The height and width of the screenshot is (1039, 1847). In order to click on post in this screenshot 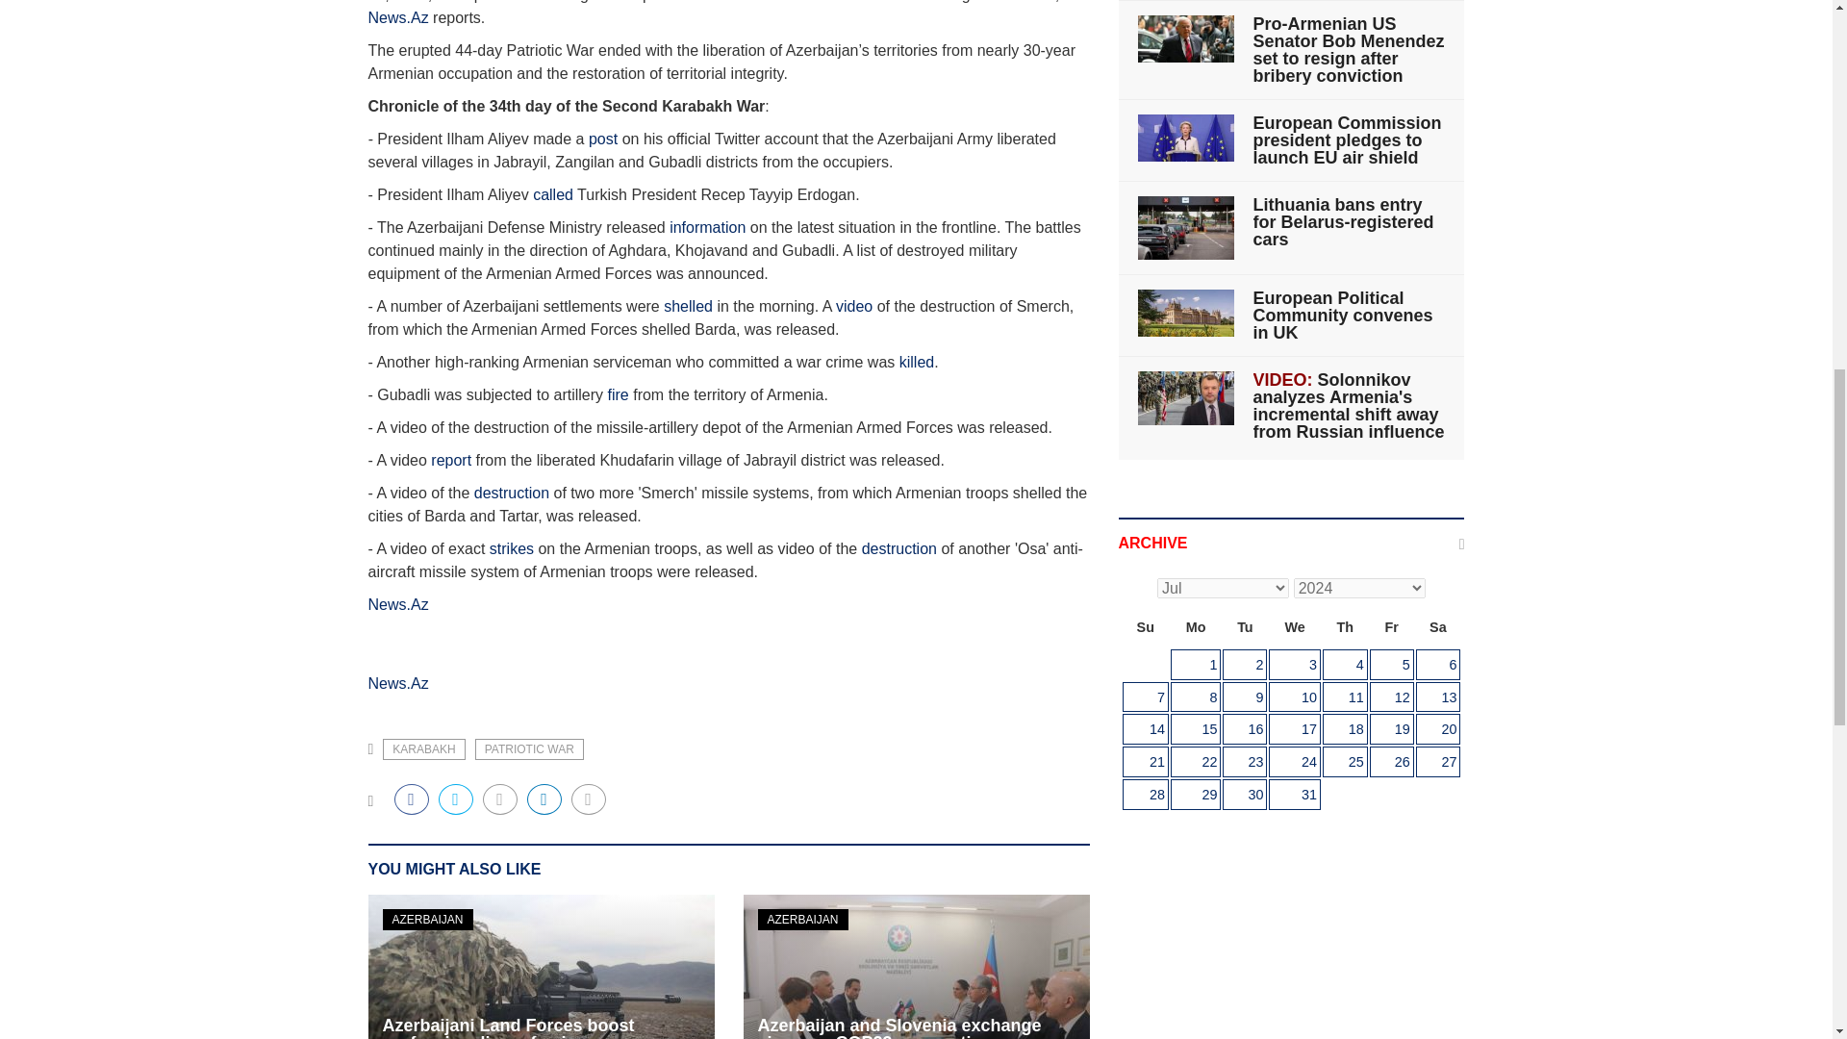, I will do `click(602, 139)`.